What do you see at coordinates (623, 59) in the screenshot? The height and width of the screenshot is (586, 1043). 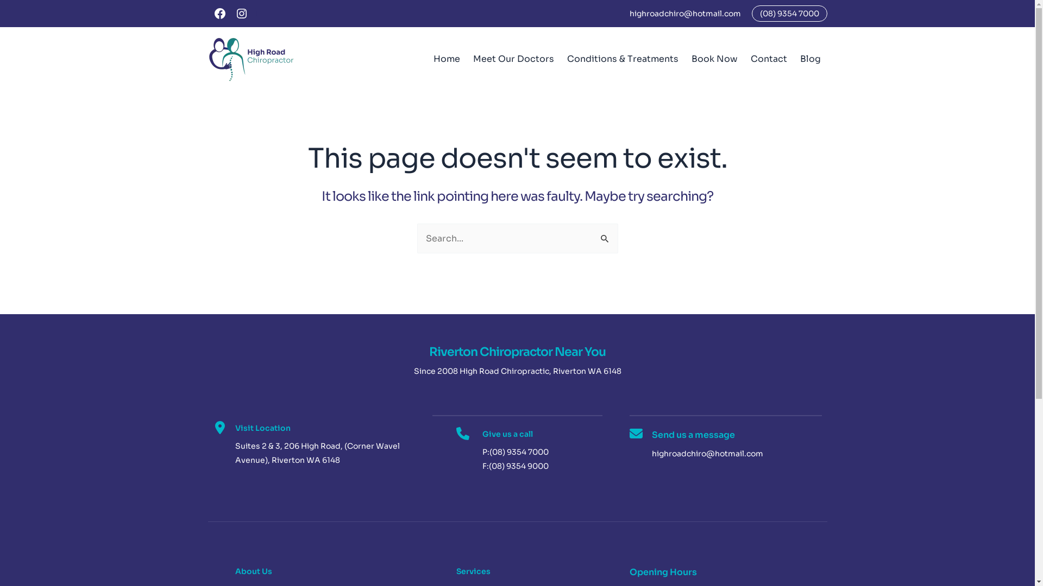 I see `Conditions & Treatments` at bounding box center [623, 59].